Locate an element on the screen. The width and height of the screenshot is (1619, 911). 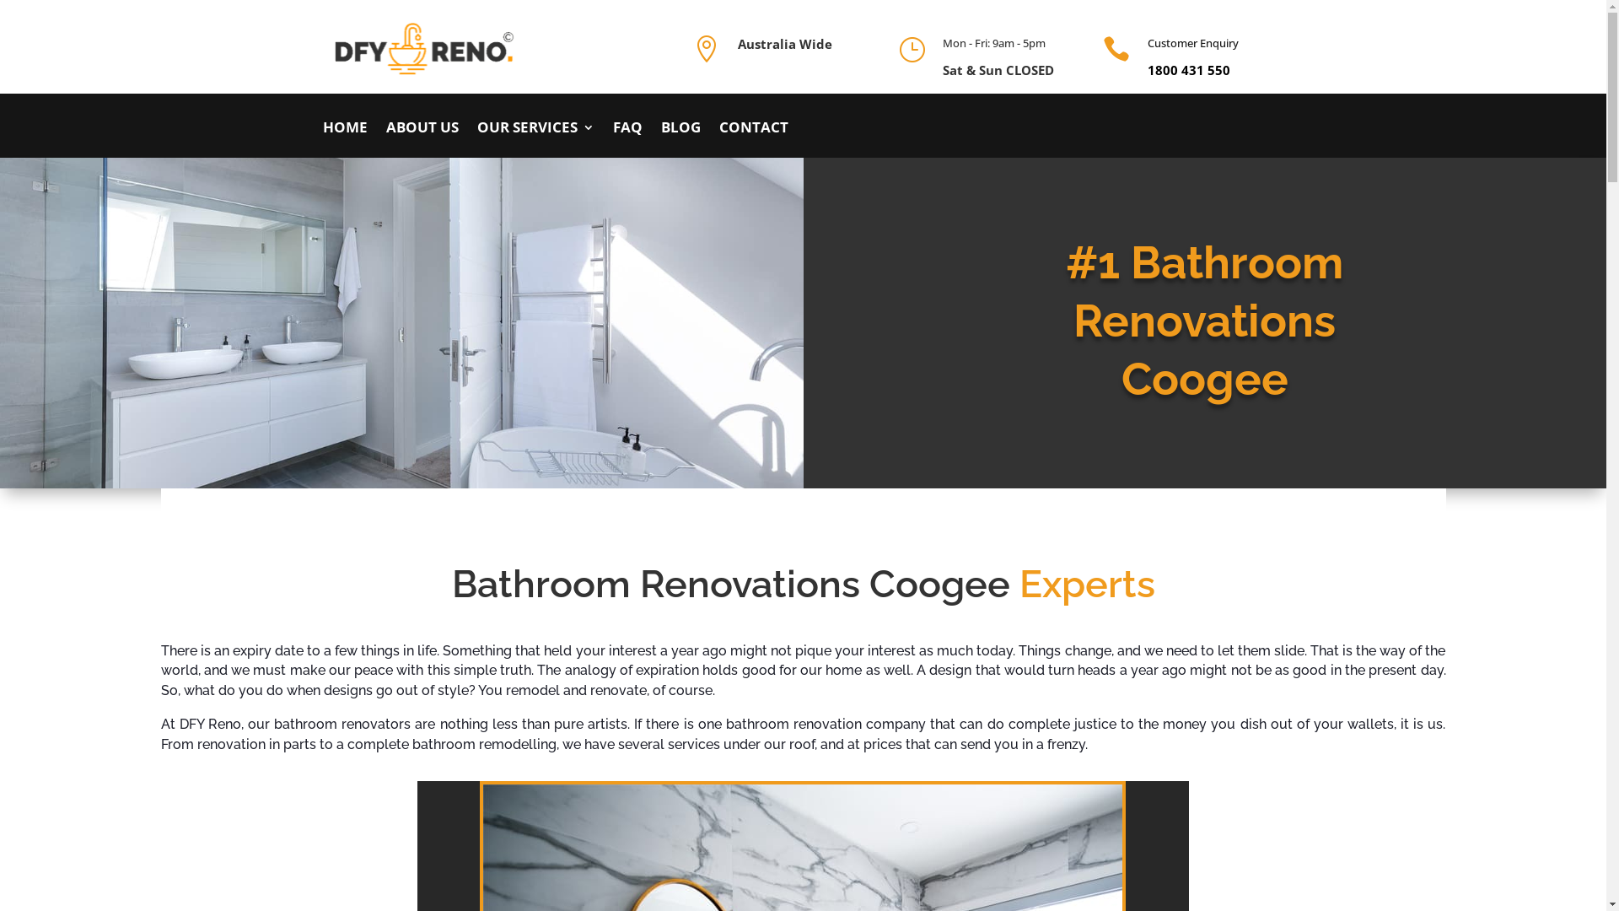
OUR SERVICES is located at coordinates (536, 139).